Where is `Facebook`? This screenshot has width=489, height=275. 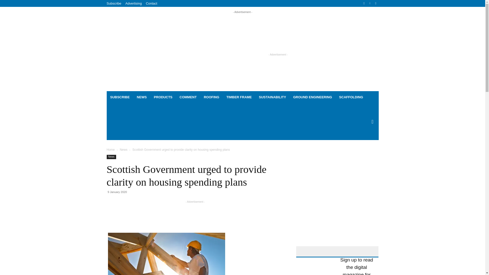
Facebook is located at coordinates (364, 3).